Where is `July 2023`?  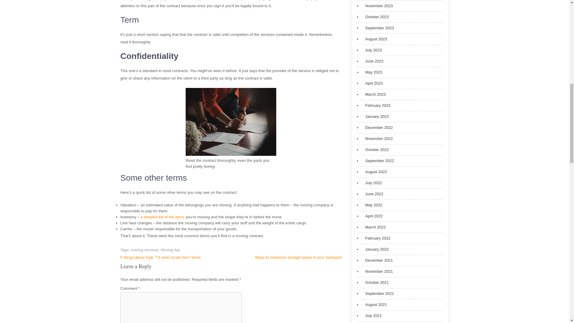 July 2023 is located at coordinates (372, 50).